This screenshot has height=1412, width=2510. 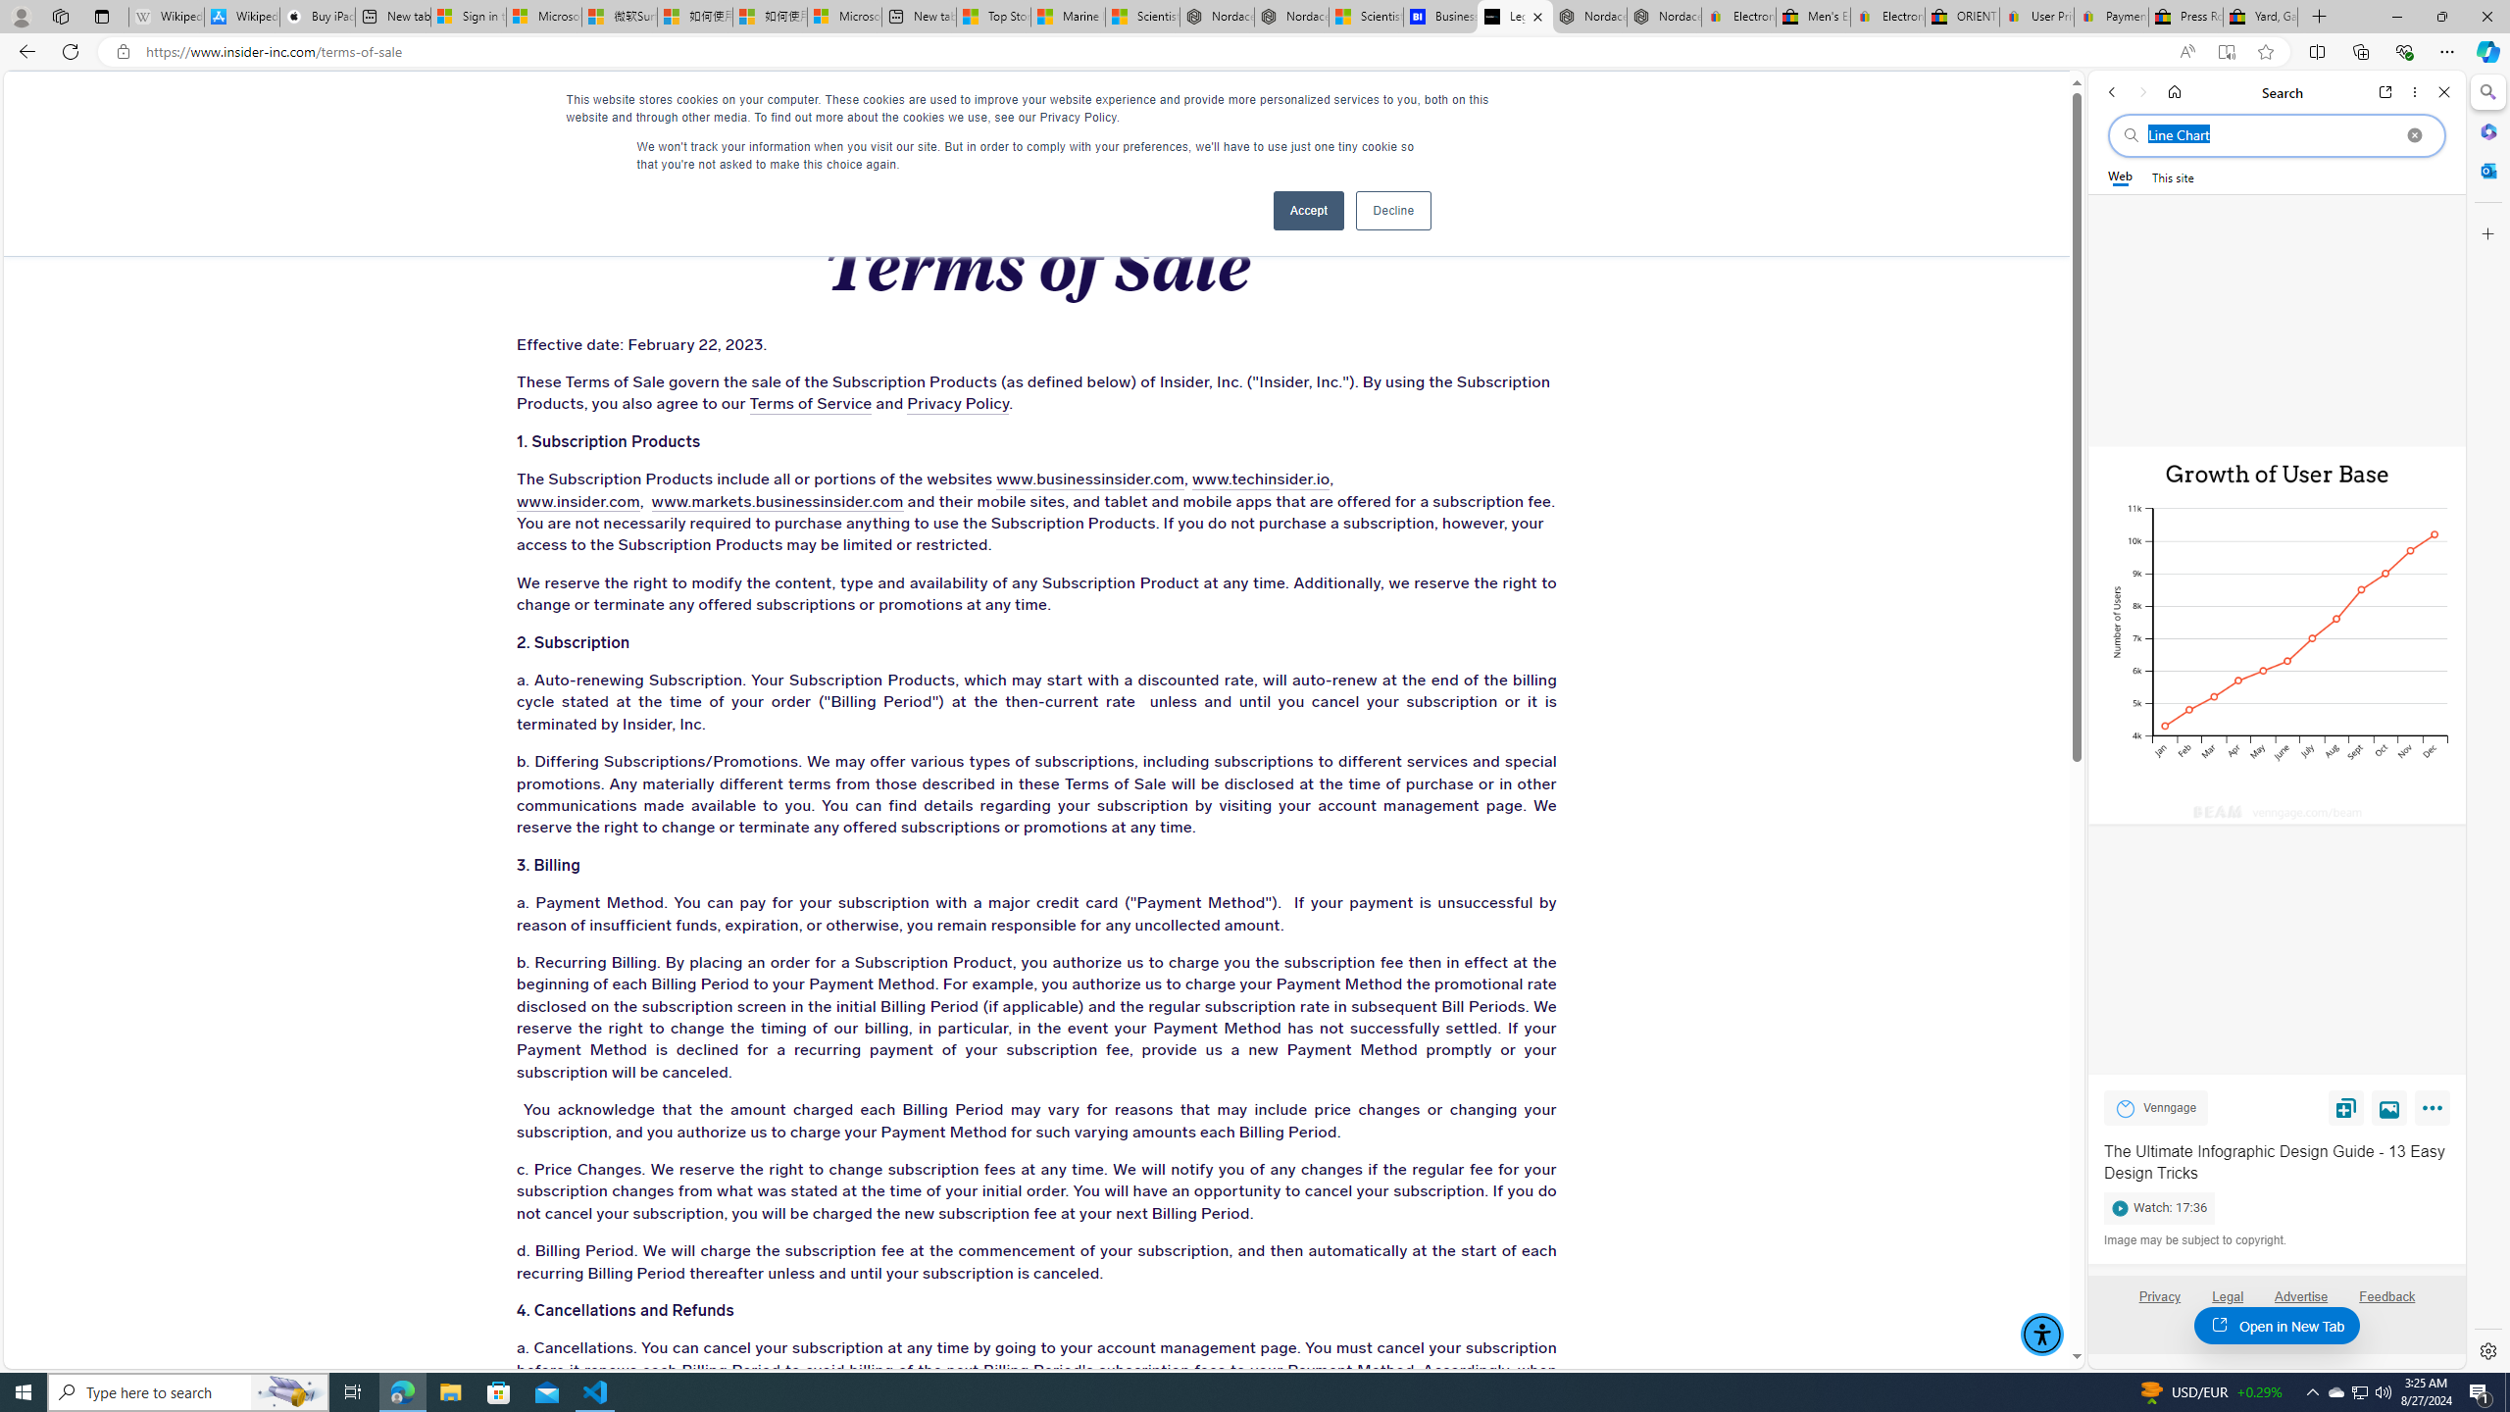 I want to click on Clear, so click(x=2414, y=135).